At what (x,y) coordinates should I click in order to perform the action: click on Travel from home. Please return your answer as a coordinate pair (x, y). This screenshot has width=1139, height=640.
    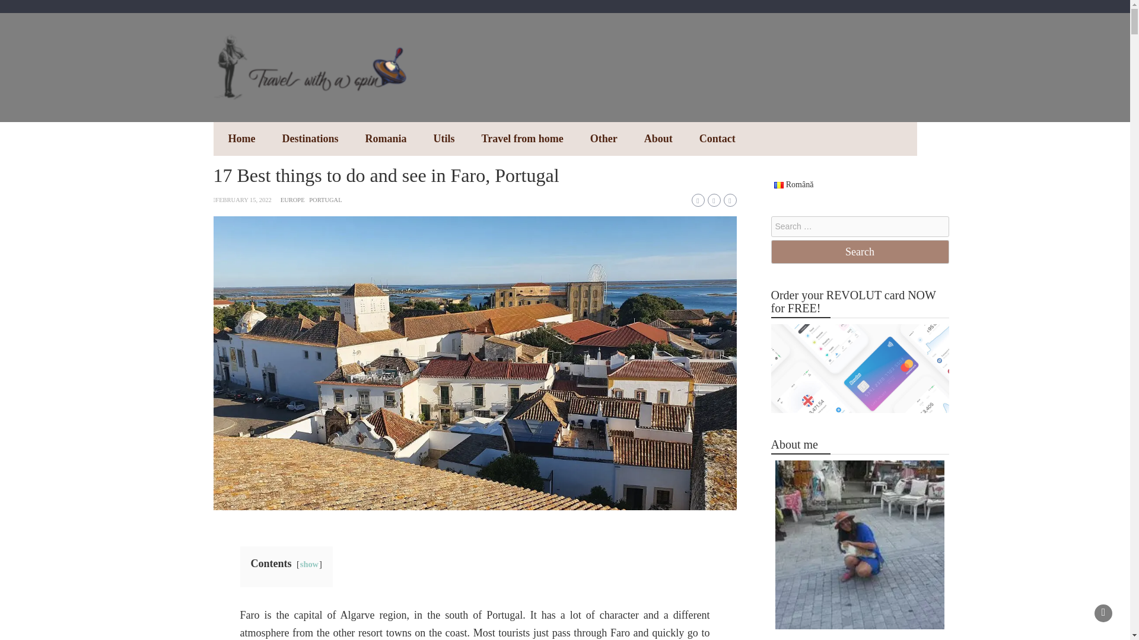
    Looking at the image, I should click on (522, 139).